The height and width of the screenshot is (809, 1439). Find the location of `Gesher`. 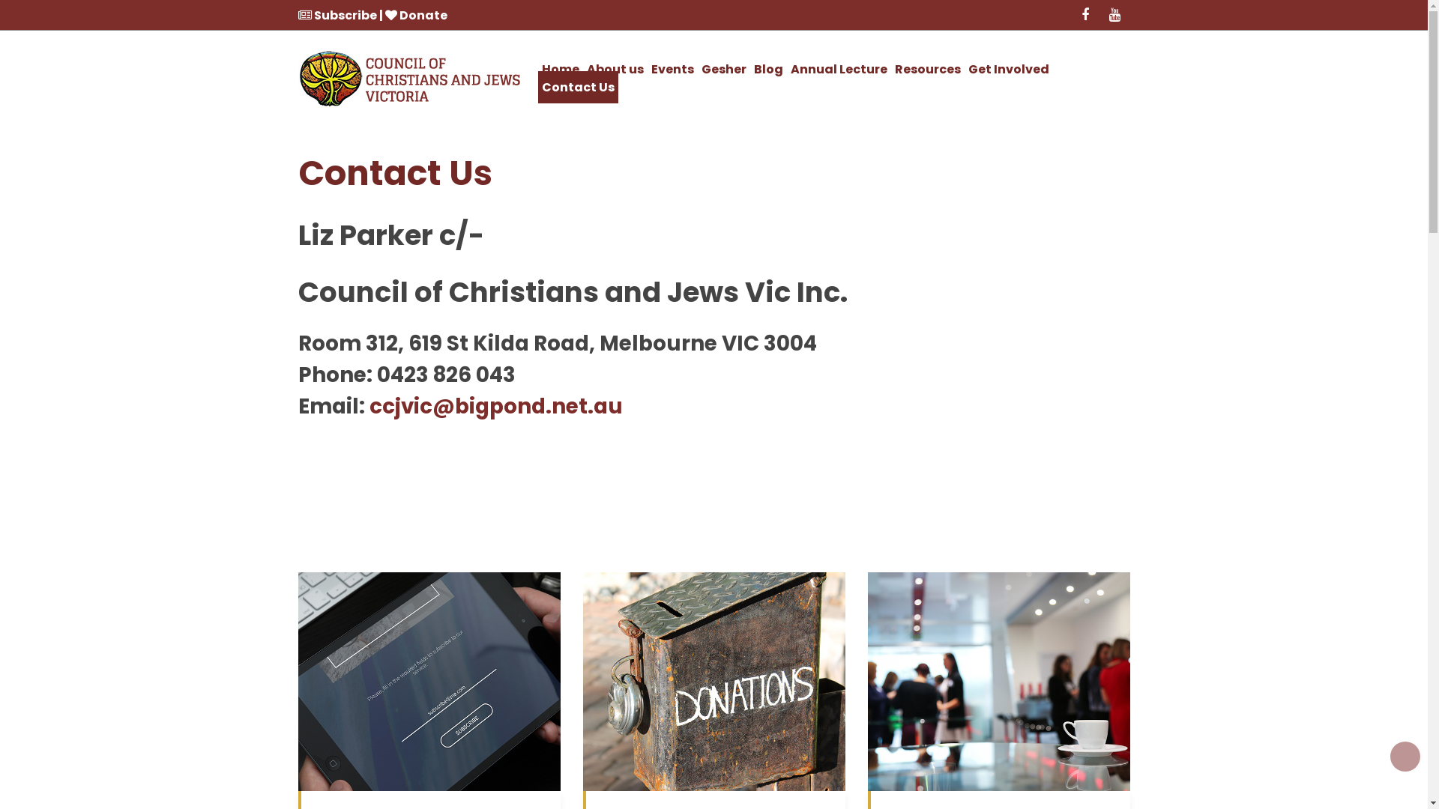

Gesher is located at coordinates (723, 69).